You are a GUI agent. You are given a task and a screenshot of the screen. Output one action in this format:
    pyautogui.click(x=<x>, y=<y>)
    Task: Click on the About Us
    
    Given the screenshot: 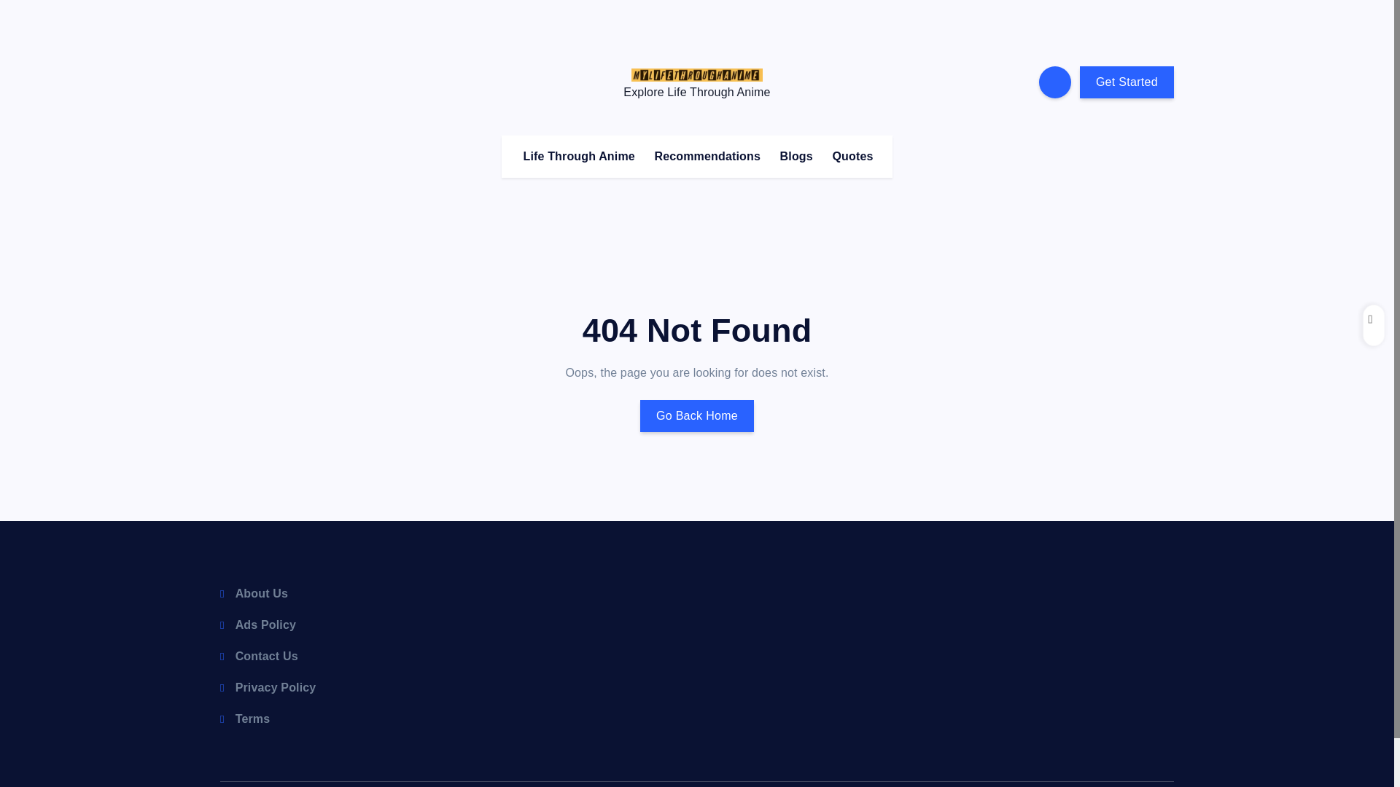 What is the action you would take?
    pyautogui.click(x=254, y=593)
    